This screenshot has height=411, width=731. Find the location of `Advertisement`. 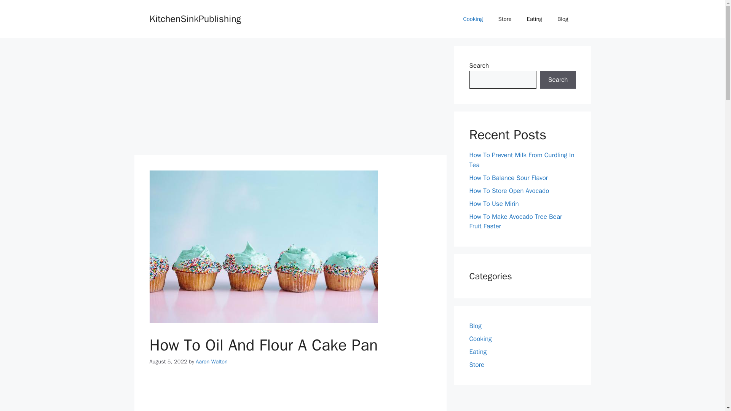

Advertisement is located at coordinates (290, 395).